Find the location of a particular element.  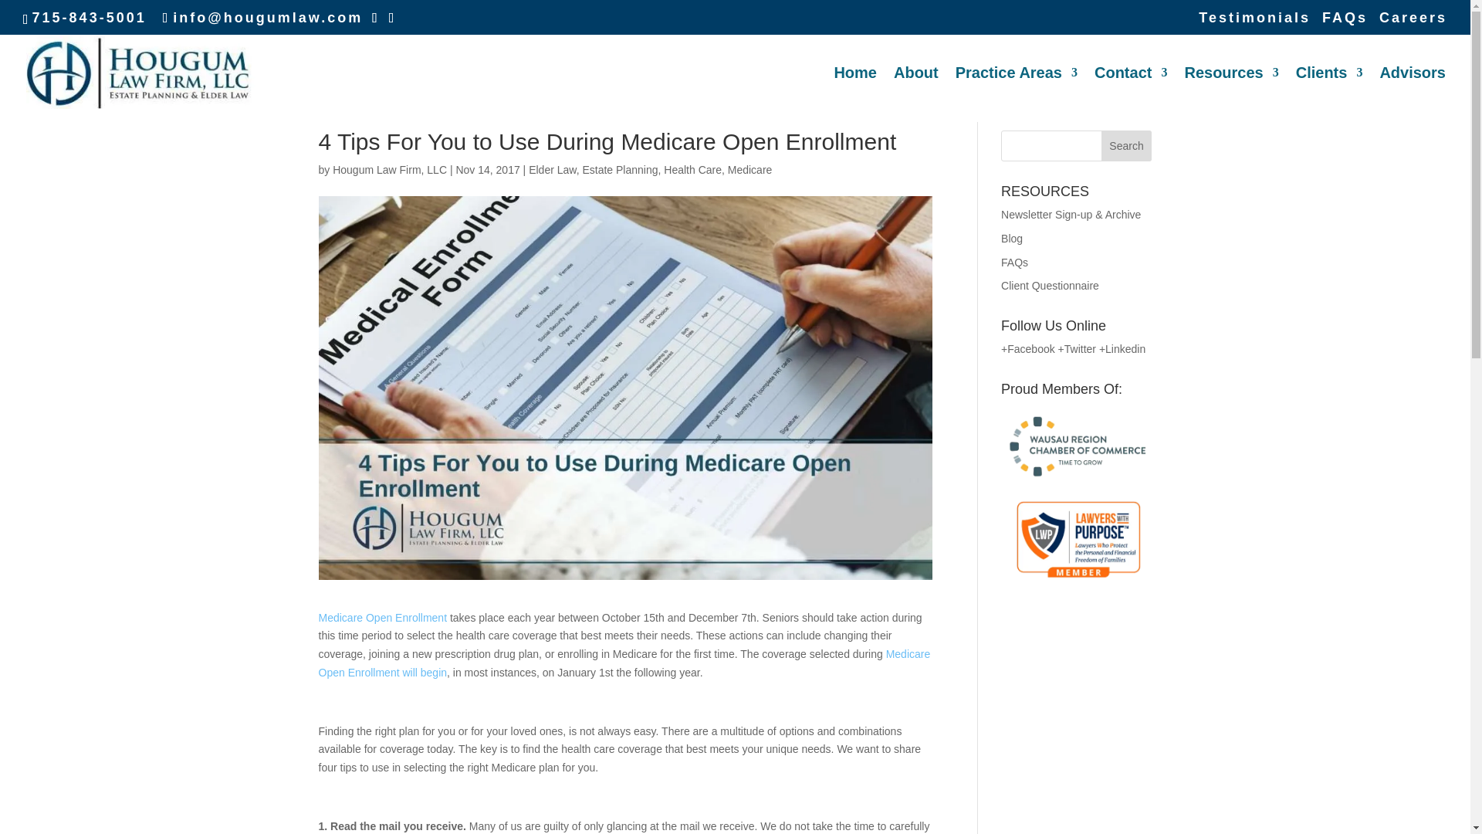

Careers is located at coordinates (1413, 23).